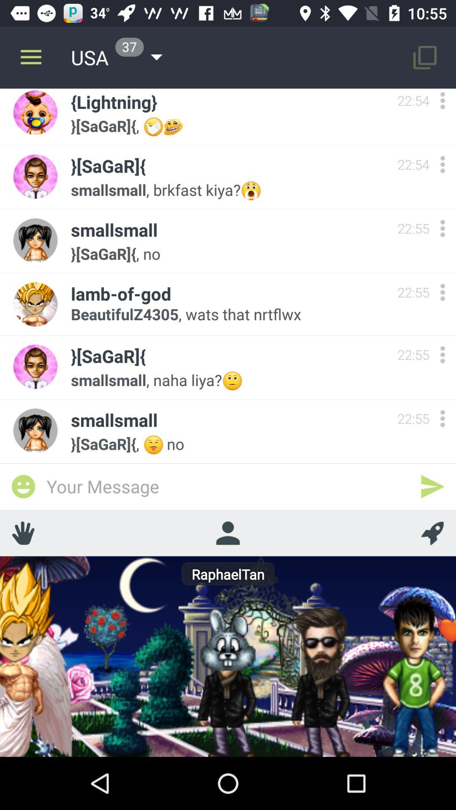  Describe the element at coordinates (442, 354) in the screenshot. I see `apps` at that location.